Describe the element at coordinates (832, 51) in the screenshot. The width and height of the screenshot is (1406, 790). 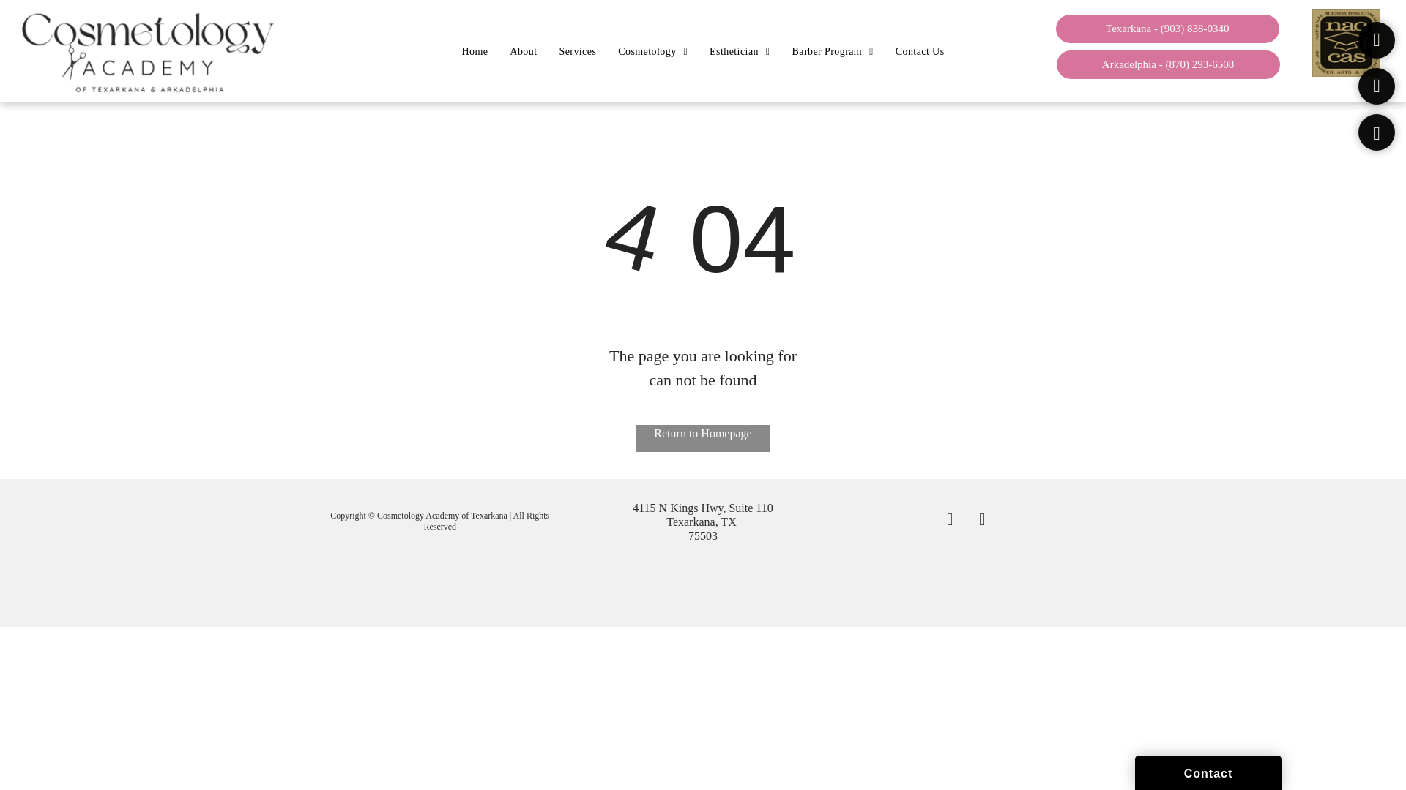
I see `Barber Program` at that location.